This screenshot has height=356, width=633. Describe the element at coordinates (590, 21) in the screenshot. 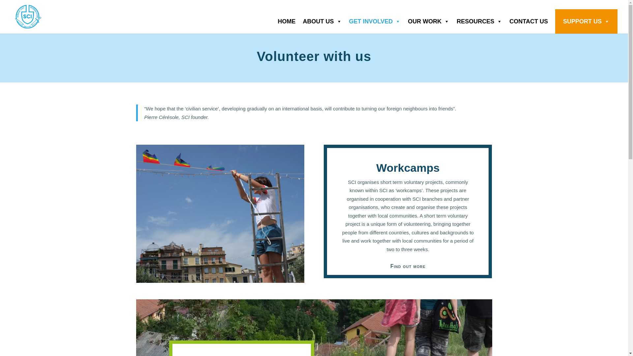

I see `SUPPORT US` at that location.